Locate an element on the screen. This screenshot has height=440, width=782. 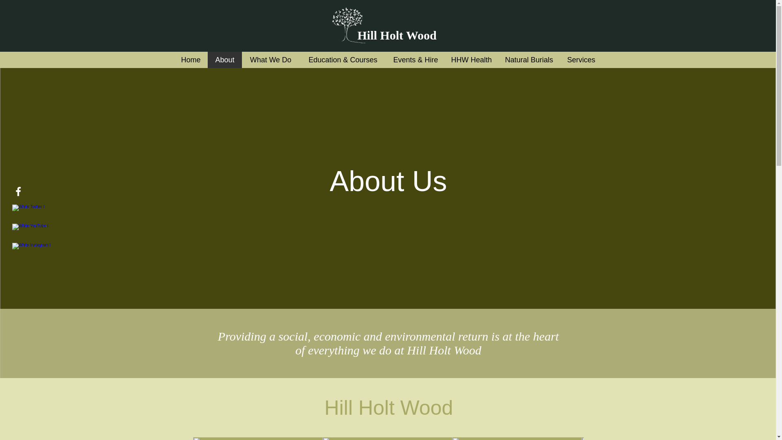
What We Do is located at coordinates (270, 60).